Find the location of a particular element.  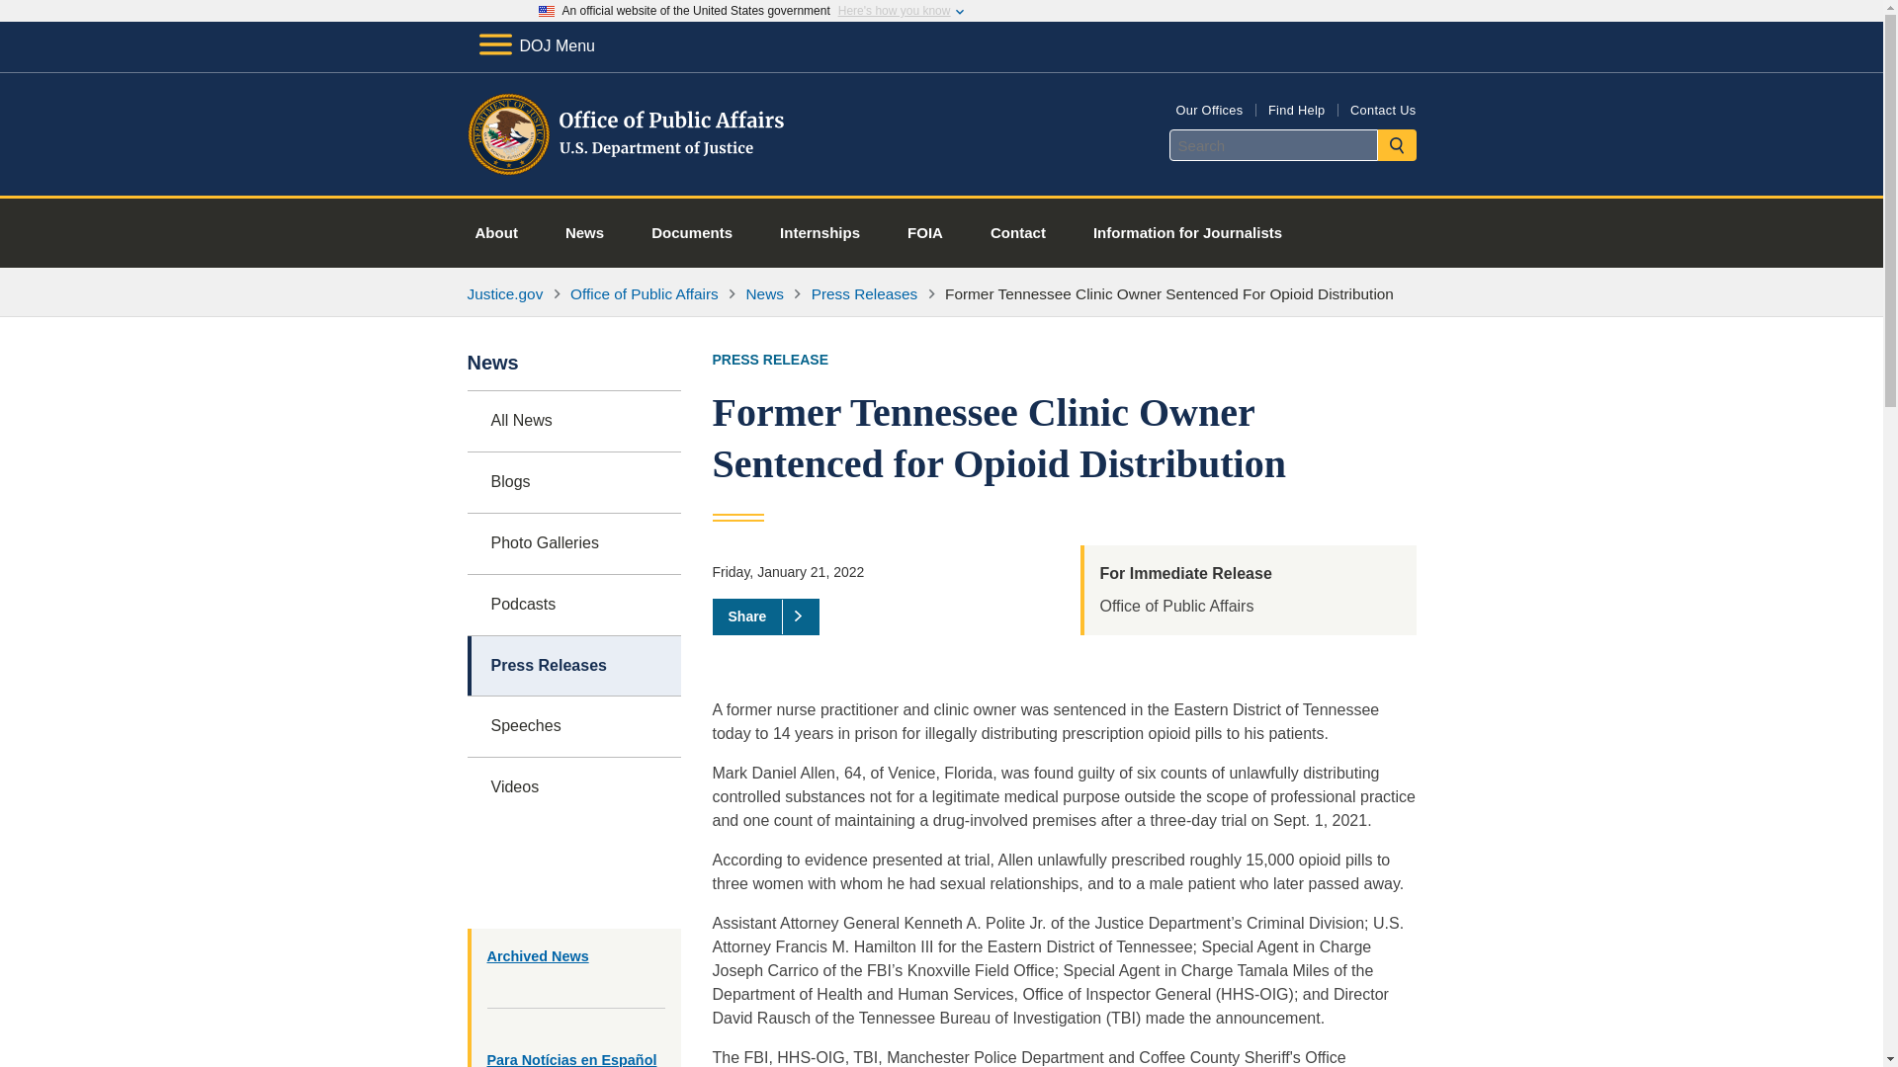

Internships is located at coordinates (820, 233).